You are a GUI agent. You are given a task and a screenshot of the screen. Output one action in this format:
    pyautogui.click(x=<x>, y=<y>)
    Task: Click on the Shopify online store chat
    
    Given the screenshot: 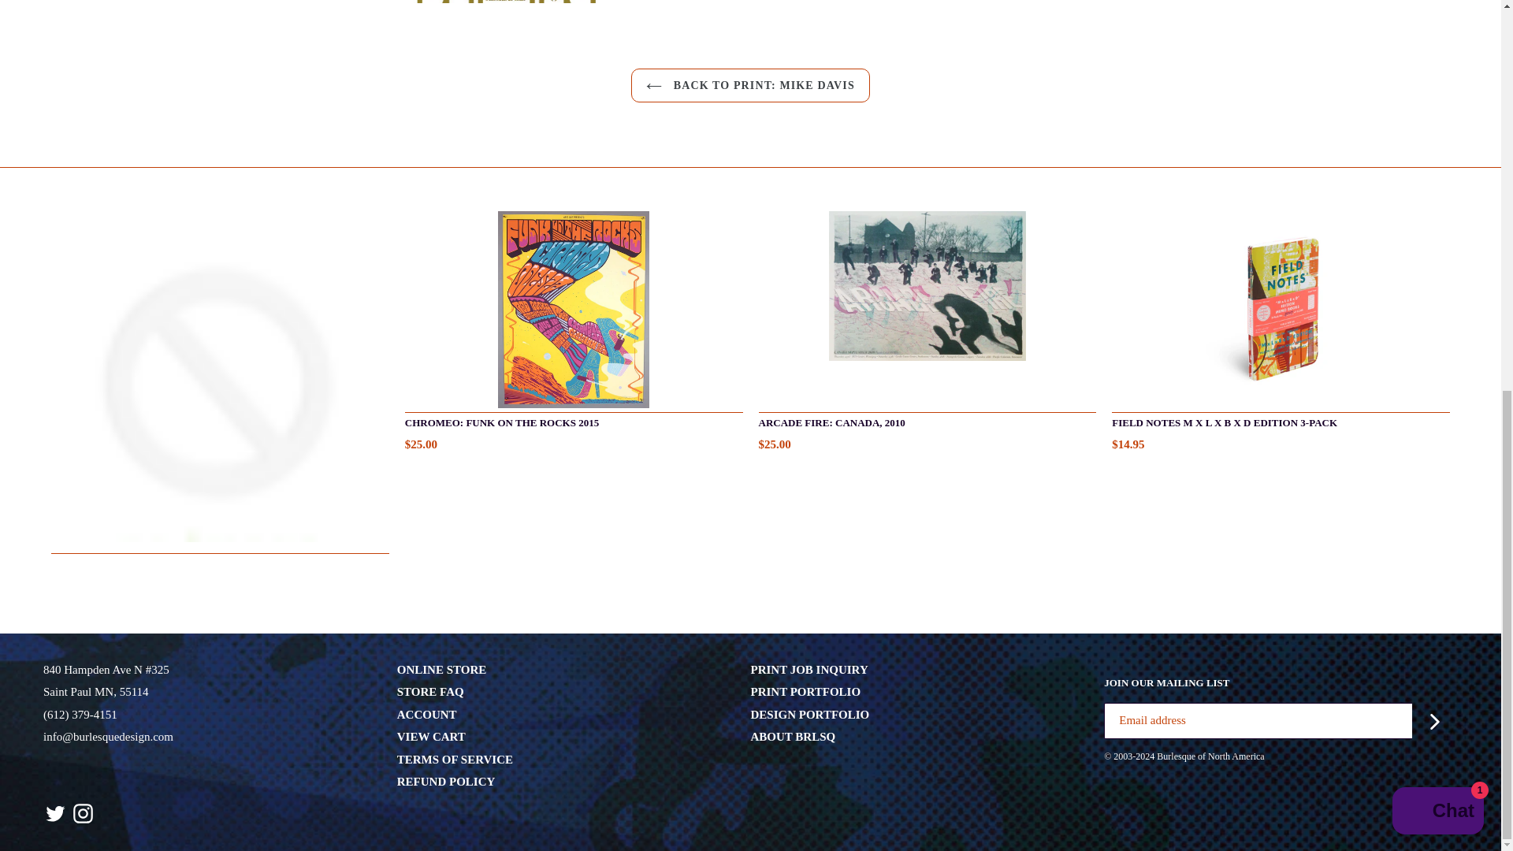 What is the action you would take?
    pyautogui.click(x=1437, y=93)
    